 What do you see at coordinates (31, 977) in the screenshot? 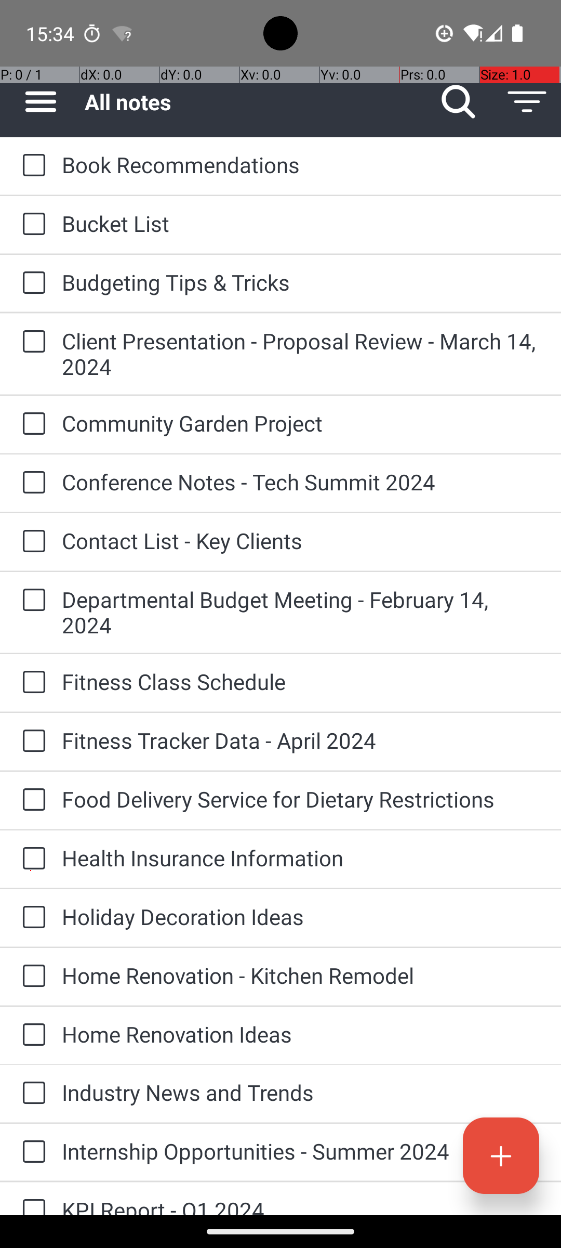
I see `to-do: Home Renovation - Kitchen Remodel` at bounding box center [31, 977].